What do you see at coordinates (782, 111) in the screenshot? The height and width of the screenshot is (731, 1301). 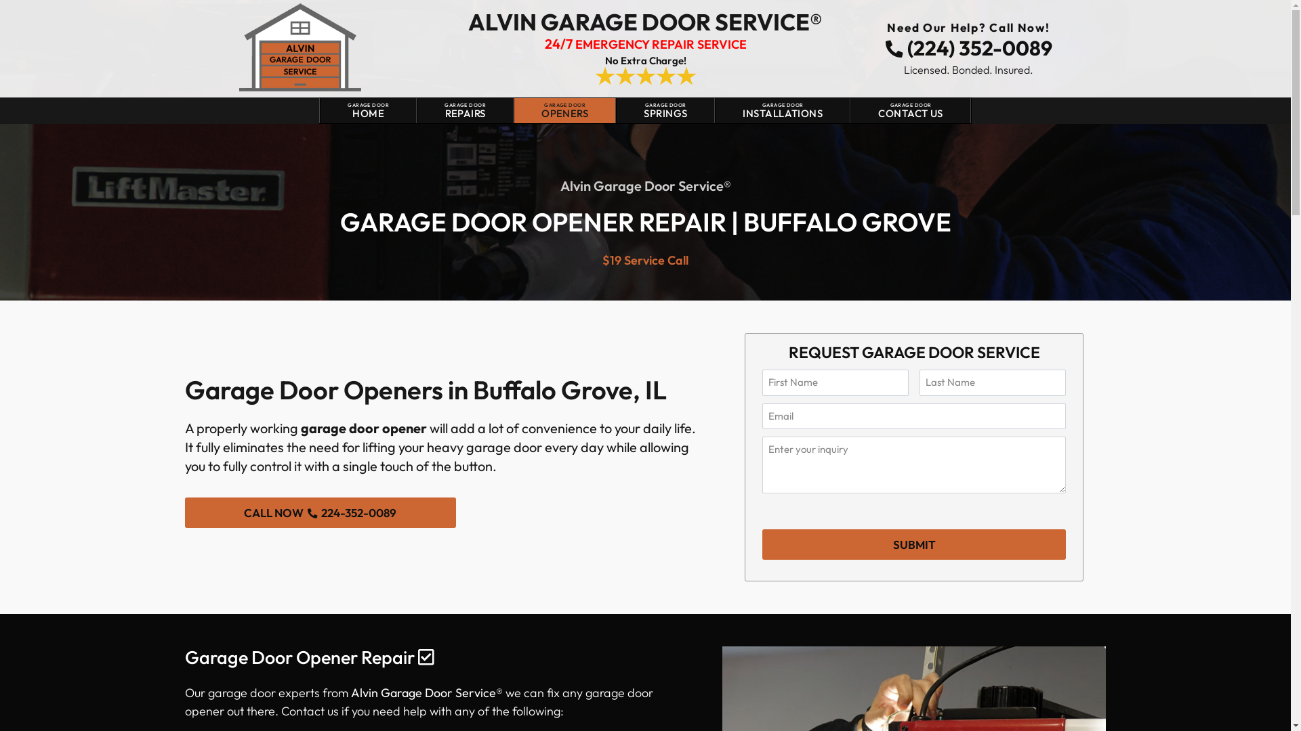 I see `GARAGE DOOR
INSTALLATIONS` at bounding box center [782, 111].